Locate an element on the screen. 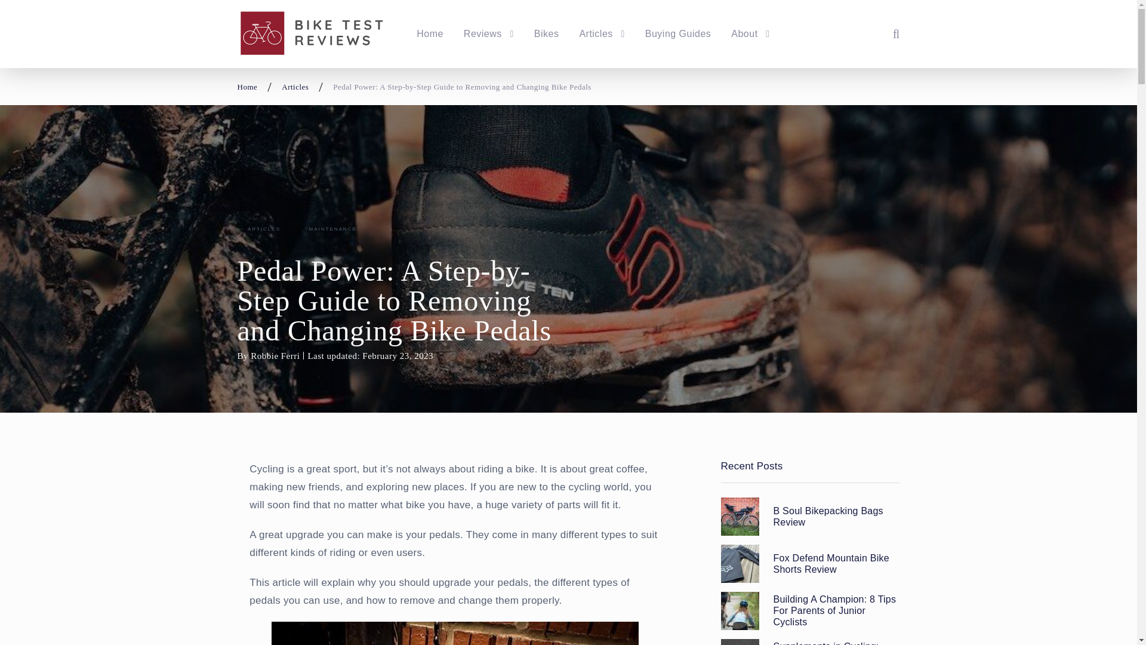 The width and height of the screenshot is (1146, 645). Articles is located at coordinates (602, 34).